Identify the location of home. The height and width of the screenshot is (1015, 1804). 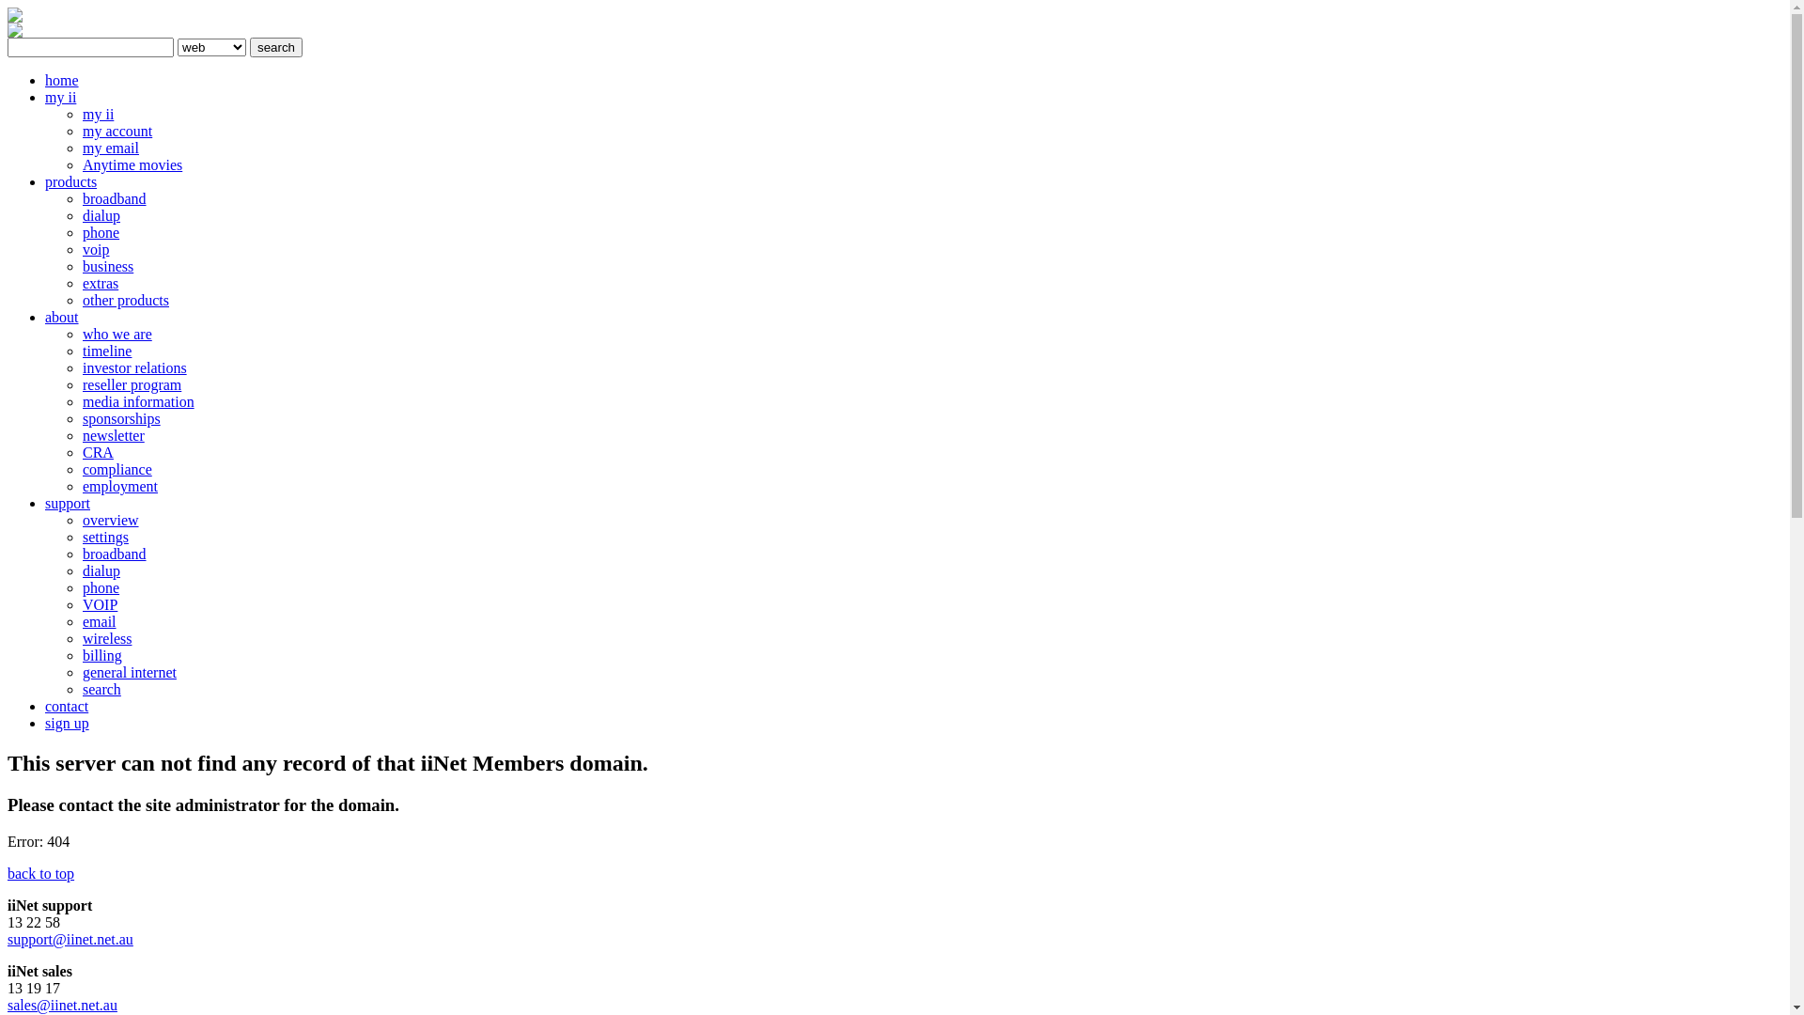
(62, 81).